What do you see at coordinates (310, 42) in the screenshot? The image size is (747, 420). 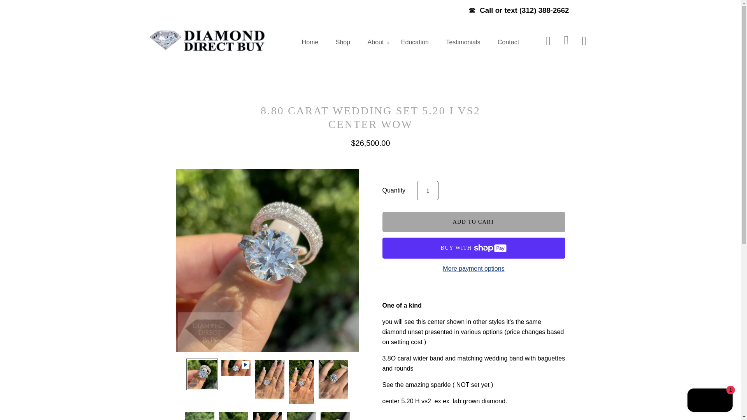 I see `Home` at bounding box center [310, 42].